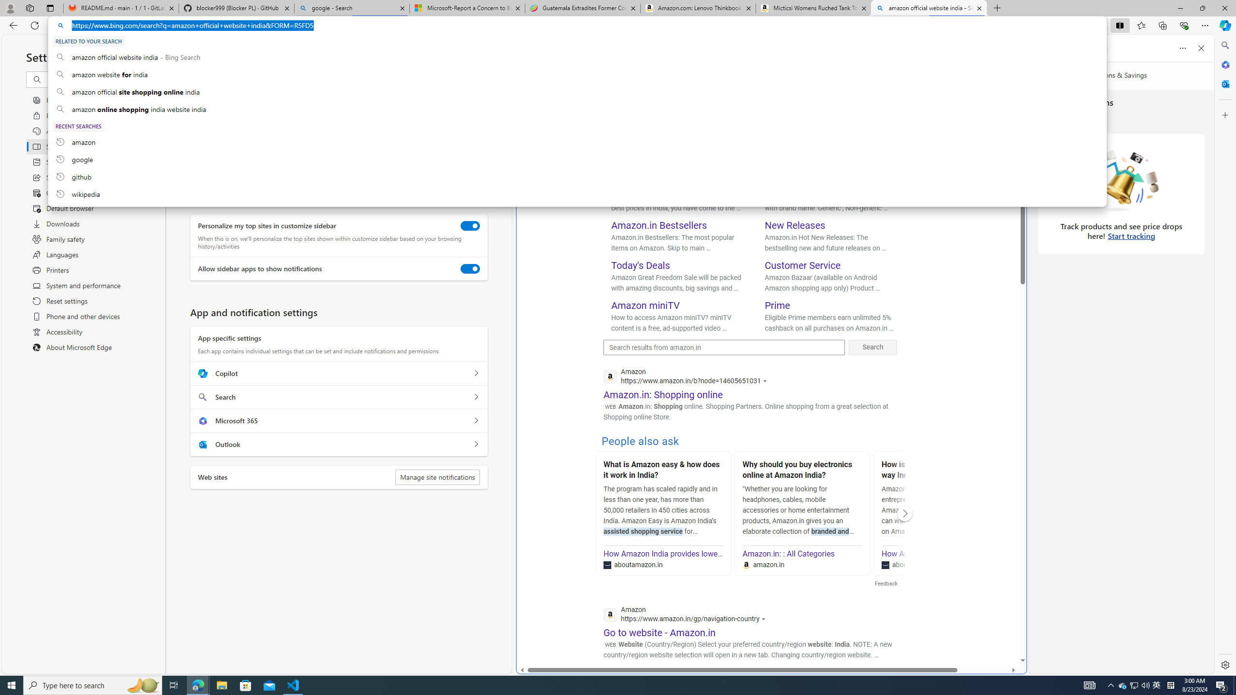  What do you see at coordinates (663, 395) in the screenshot?
I see `Amazon.in: Shopping online` at bounding box center [663, 395].